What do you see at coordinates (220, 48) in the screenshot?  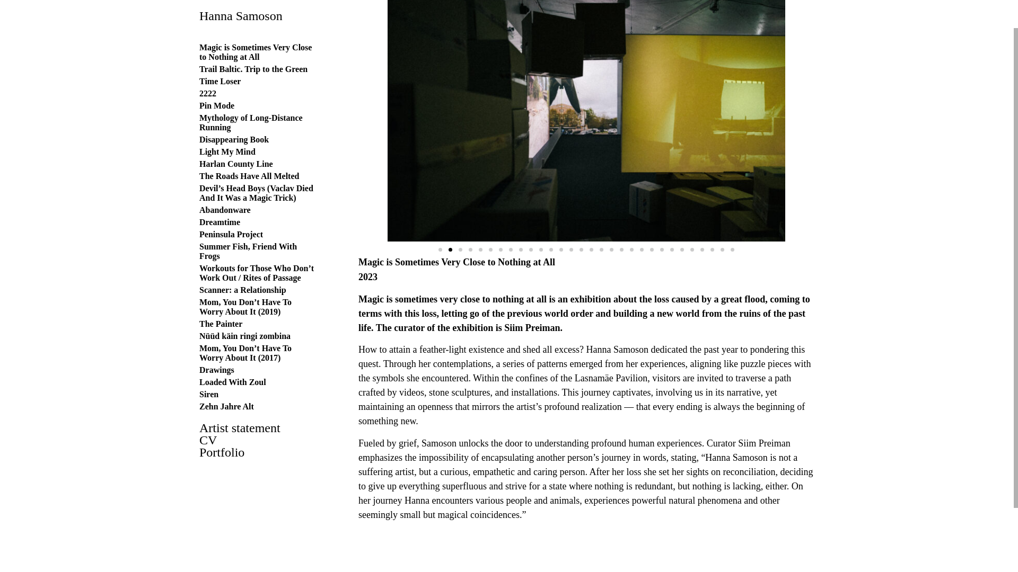 I see `Time Loser` at bounding box center [220, 48].